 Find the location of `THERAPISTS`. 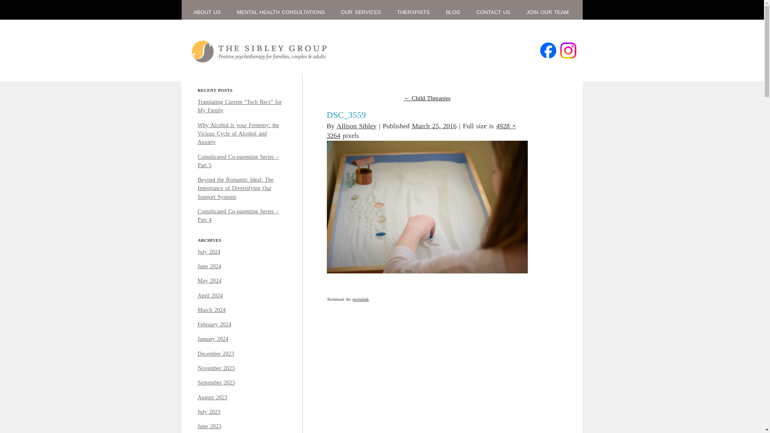

THERAPISTS is located at coordinates (413, 12).